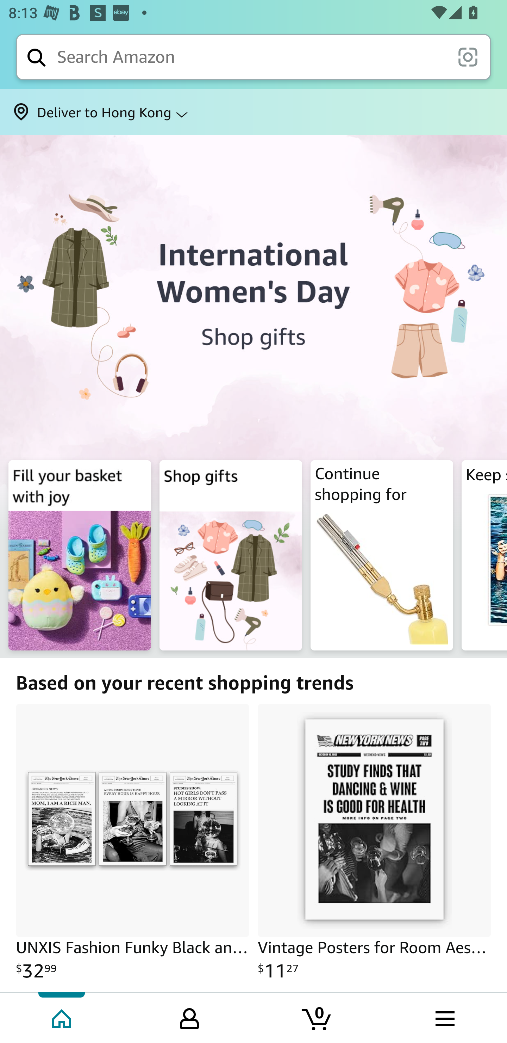  What do you see at coordinates (254, 57) in the screenshot?
I see `Search Search Search Amazon scan it` at bounding box center [254, 57].